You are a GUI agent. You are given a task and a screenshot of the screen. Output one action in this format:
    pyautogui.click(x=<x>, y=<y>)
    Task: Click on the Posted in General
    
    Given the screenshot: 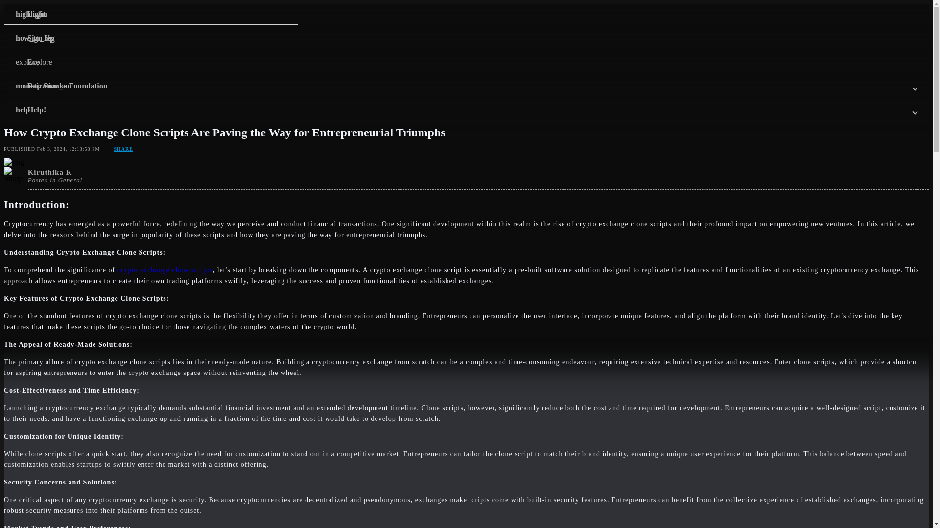 What is the action you would take?
    pyautogui.click(x=55, y=179)
    